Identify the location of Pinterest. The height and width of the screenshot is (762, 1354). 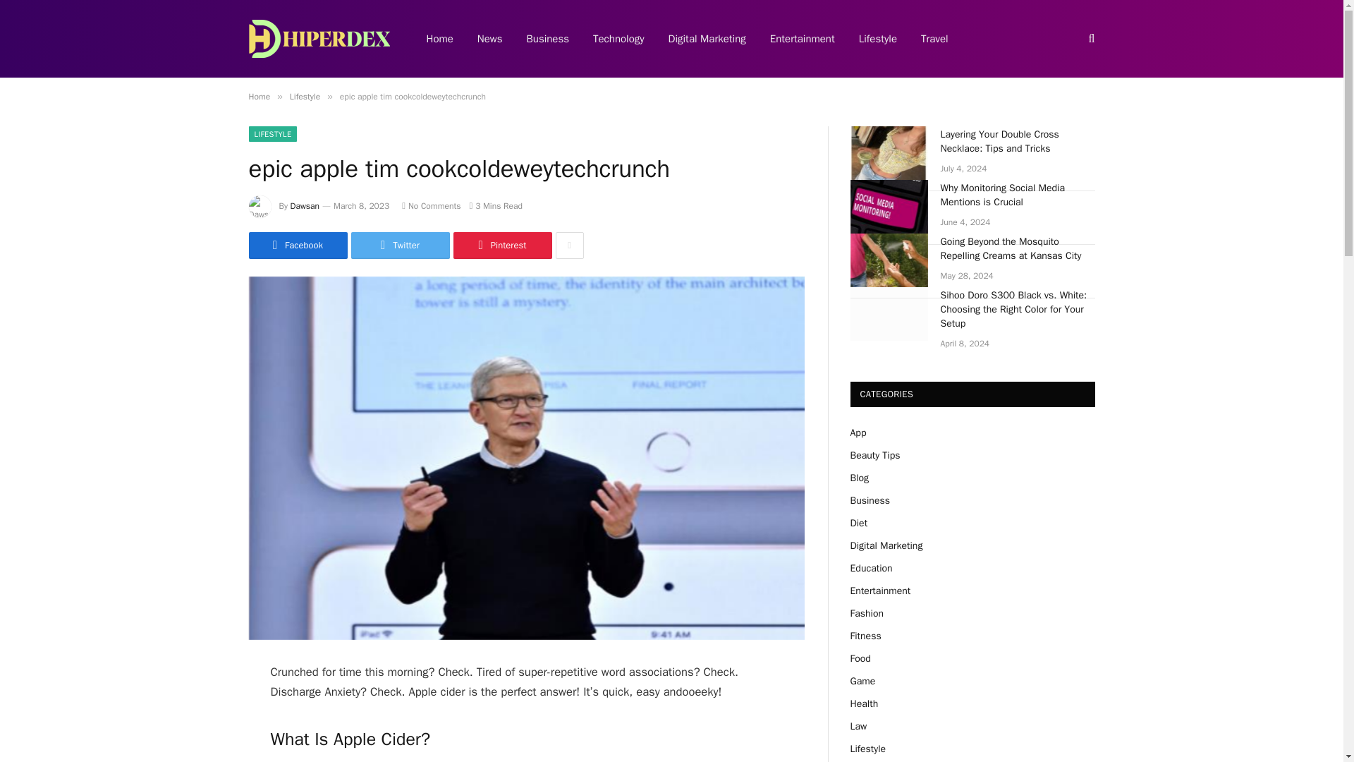
(501, 246).